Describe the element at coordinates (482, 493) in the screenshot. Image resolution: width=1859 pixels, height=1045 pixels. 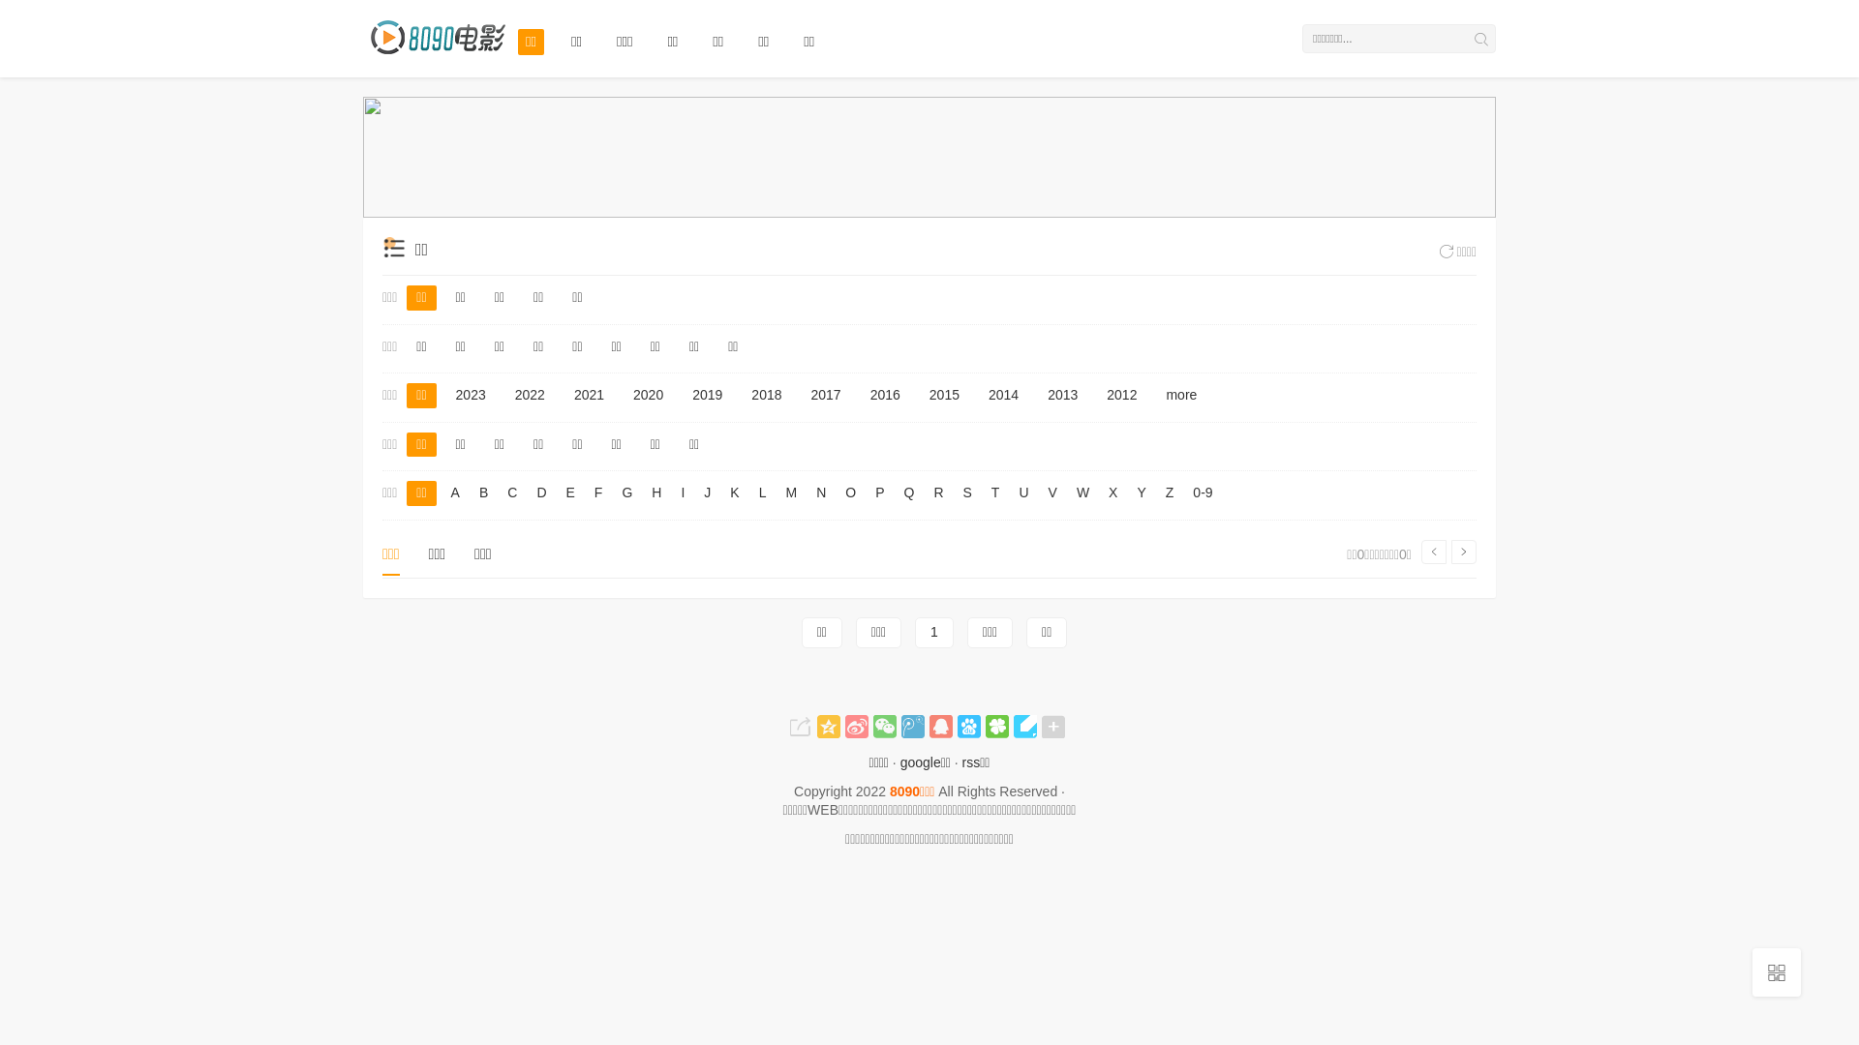
I see `B` at that location.